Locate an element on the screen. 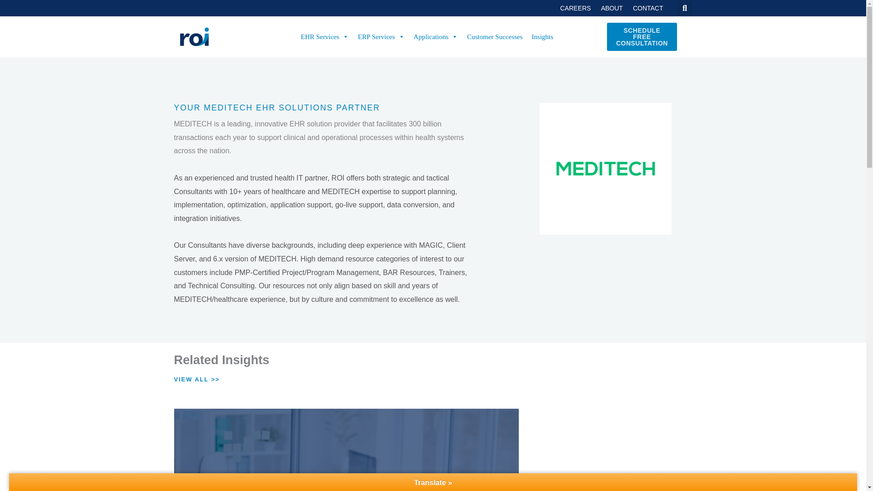  EHR Services is located at coordinates (325, 36).